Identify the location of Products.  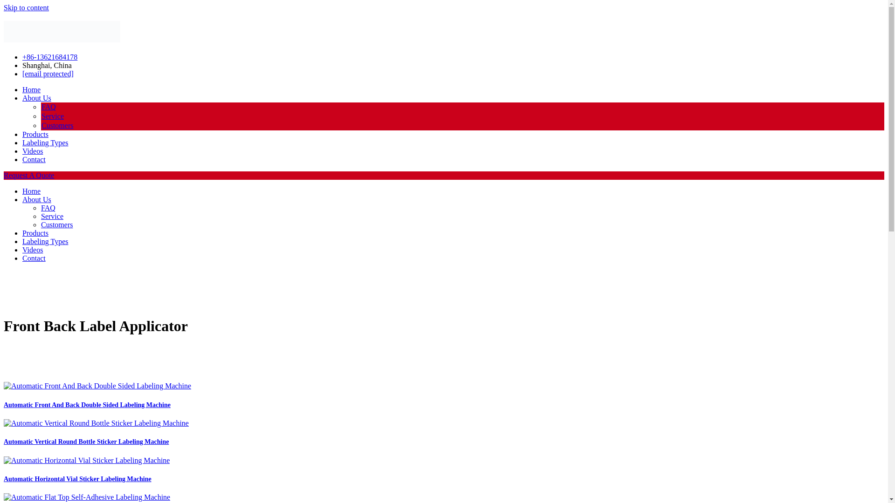
(35, 134).